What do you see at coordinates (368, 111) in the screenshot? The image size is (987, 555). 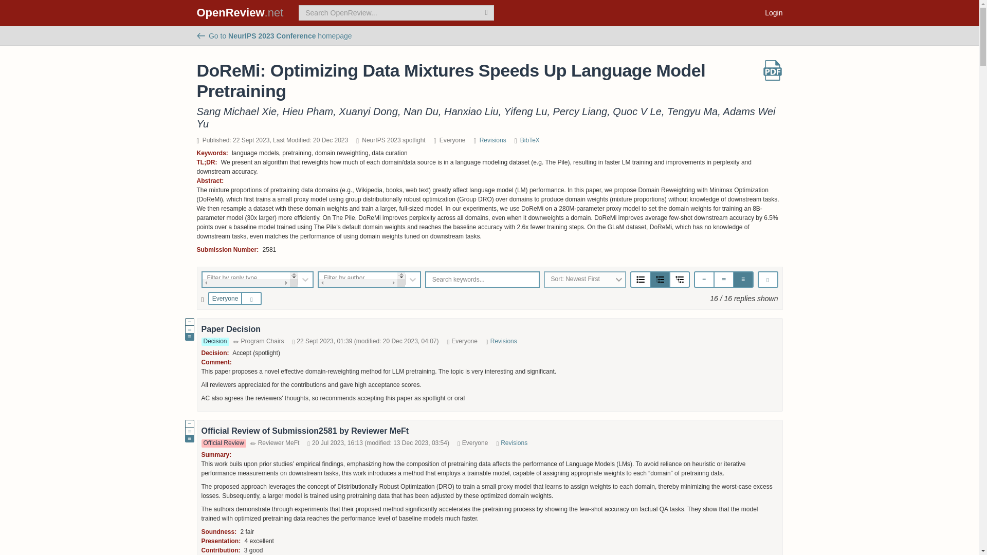 I see `Xuanyi Dong` at bounding box center [368, 111].